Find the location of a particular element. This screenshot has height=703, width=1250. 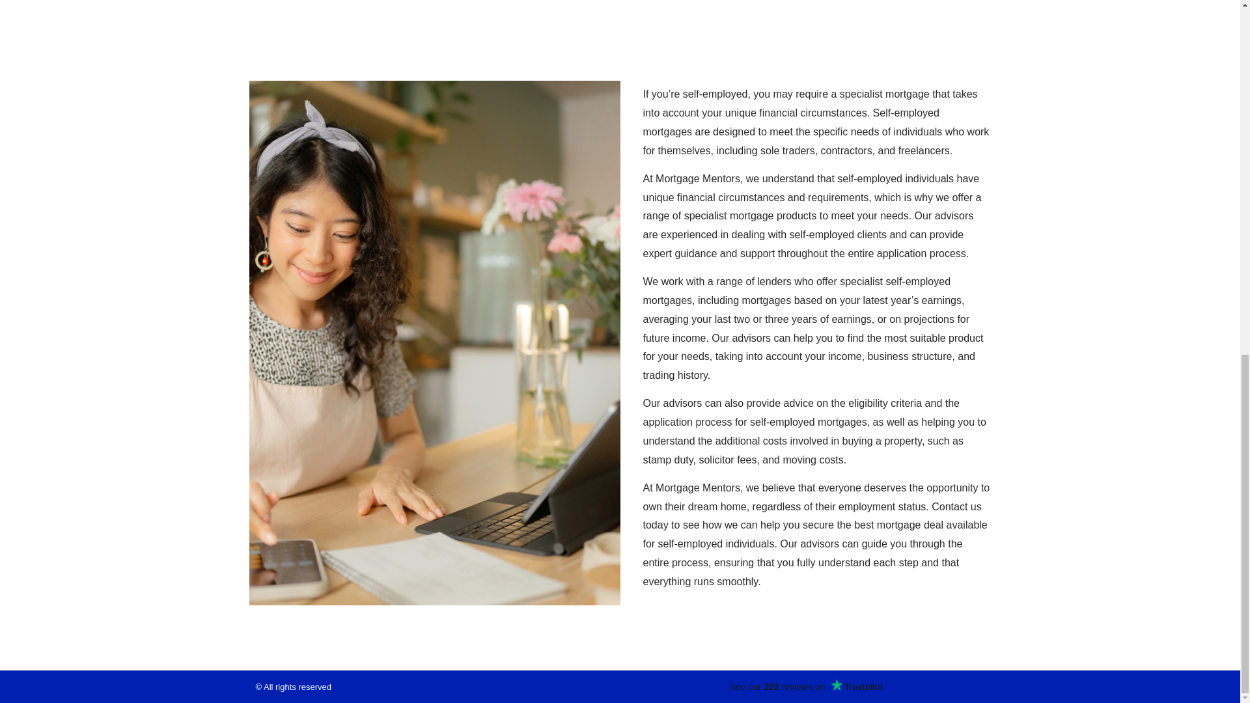

Customer reviews powered by Trustpilot is located at coordinates (805, 687).